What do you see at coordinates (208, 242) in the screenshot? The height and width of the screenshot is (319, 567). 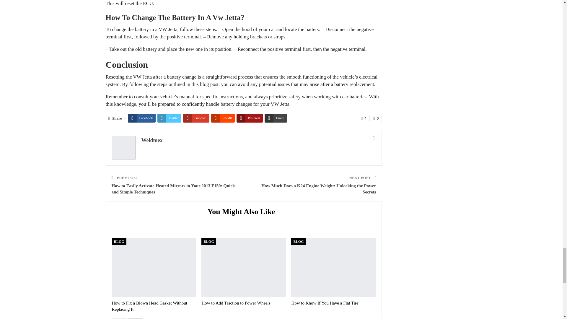 I see `BLOG` at bounding box center [208, 242].